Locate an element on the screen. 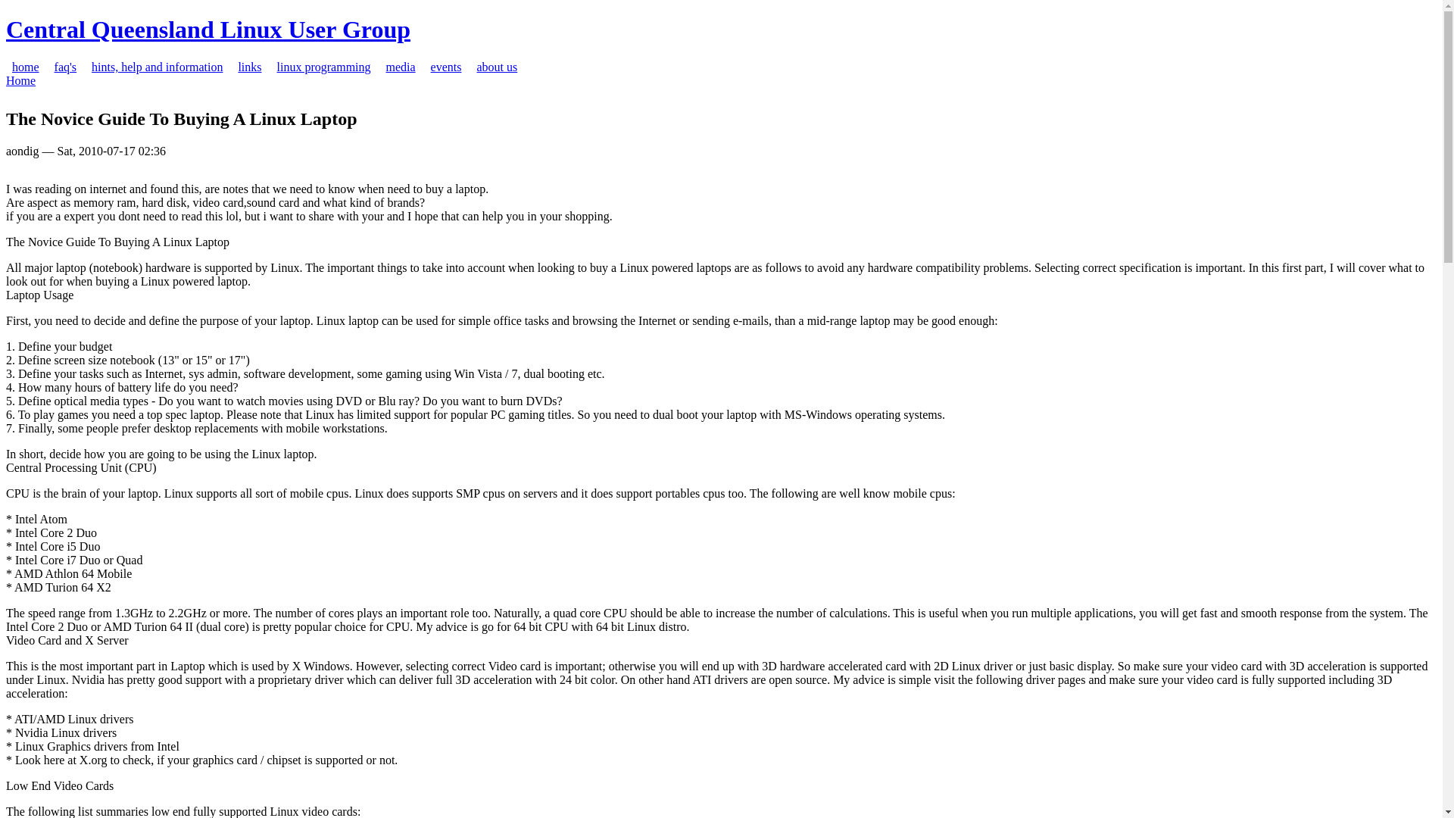 Image resolution: width=1454 pixels, height=818 pixels. faq's is located at coordinates (66, 67).